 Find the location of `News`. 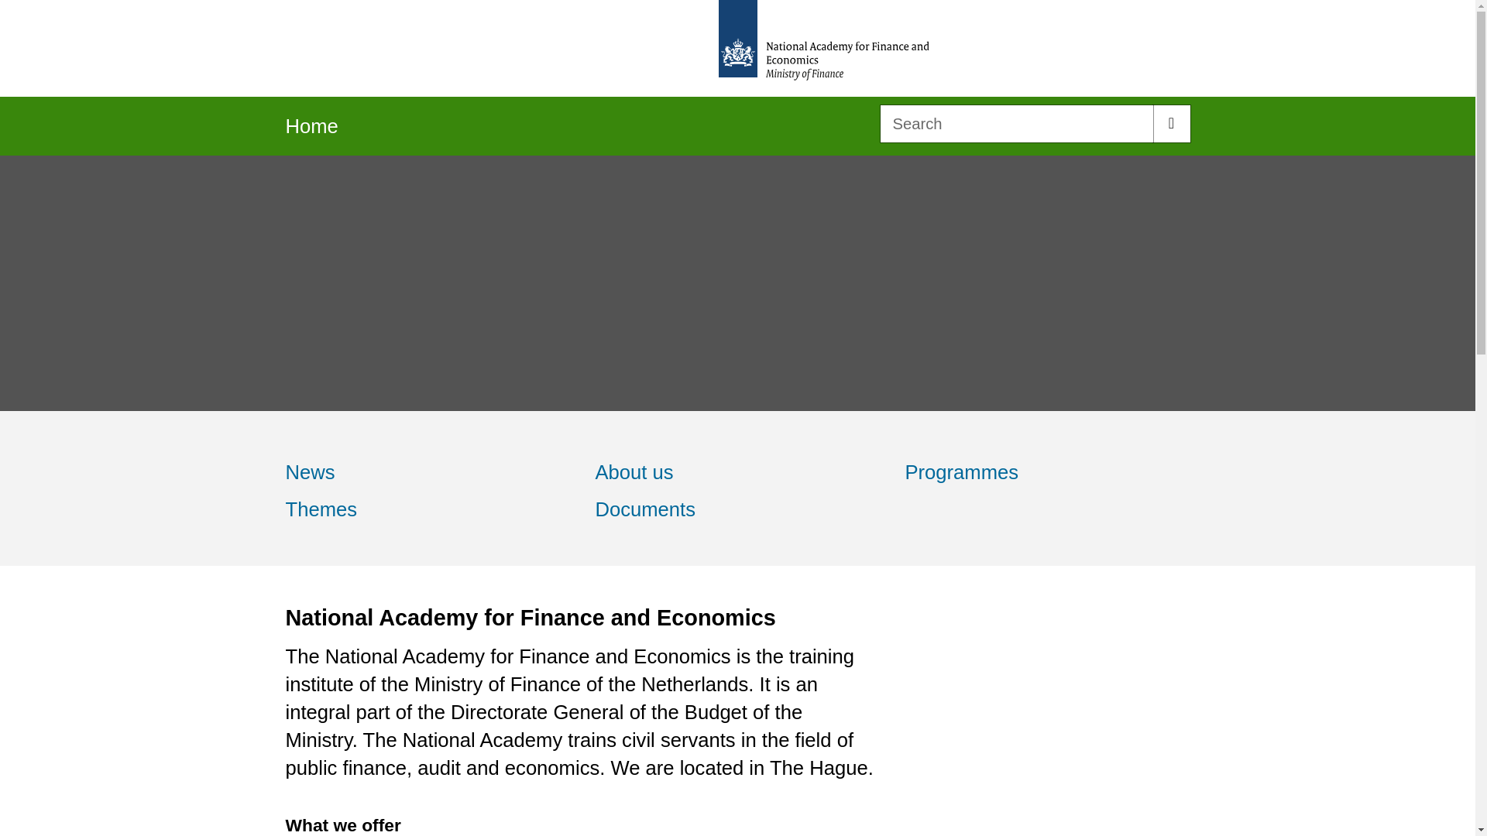

News is located at coordinates (428, 473).